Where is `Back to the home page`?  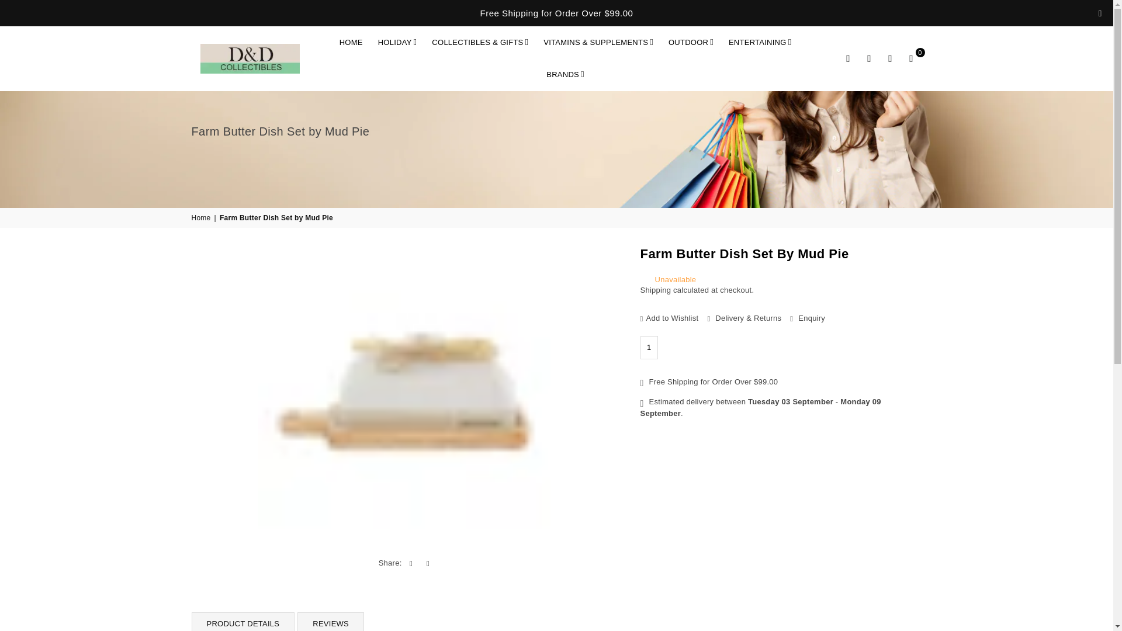 Back to the home page is located at coordinates (202, 219).